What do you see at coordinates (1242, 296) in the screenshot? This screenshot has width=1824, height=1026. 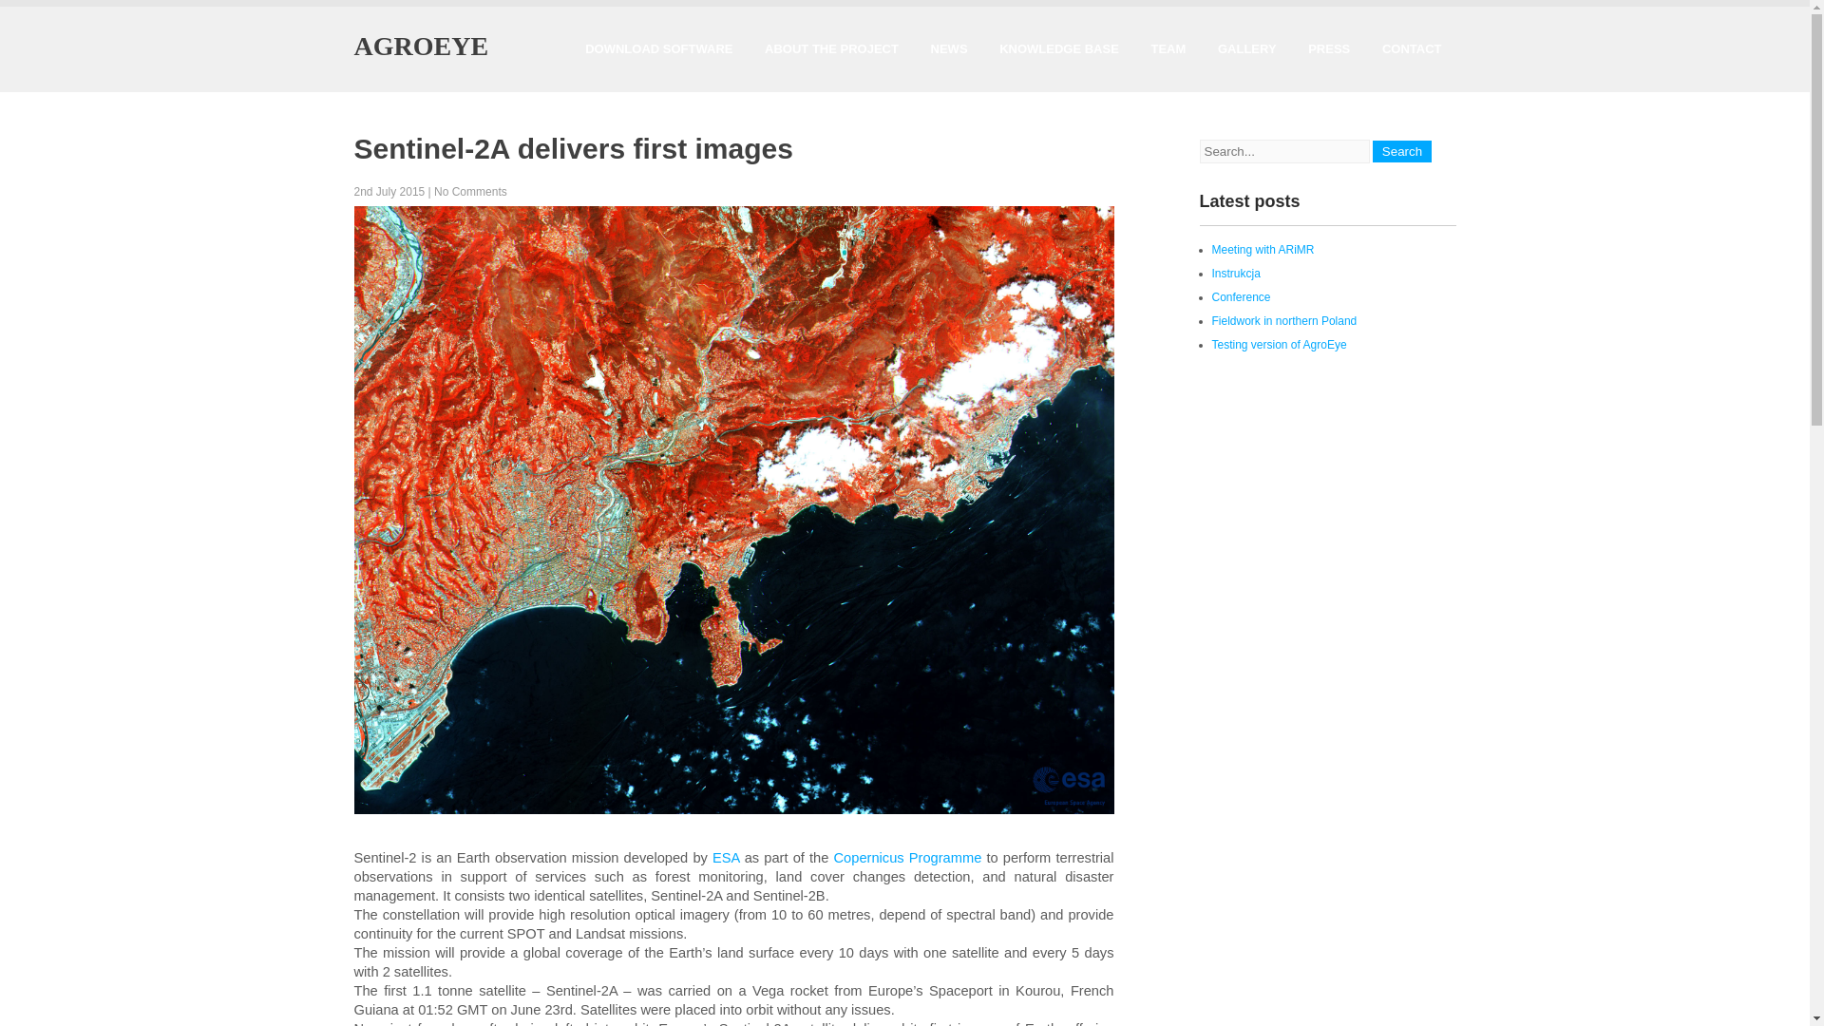 I see `Conference` at bounding box center [1242, 296].